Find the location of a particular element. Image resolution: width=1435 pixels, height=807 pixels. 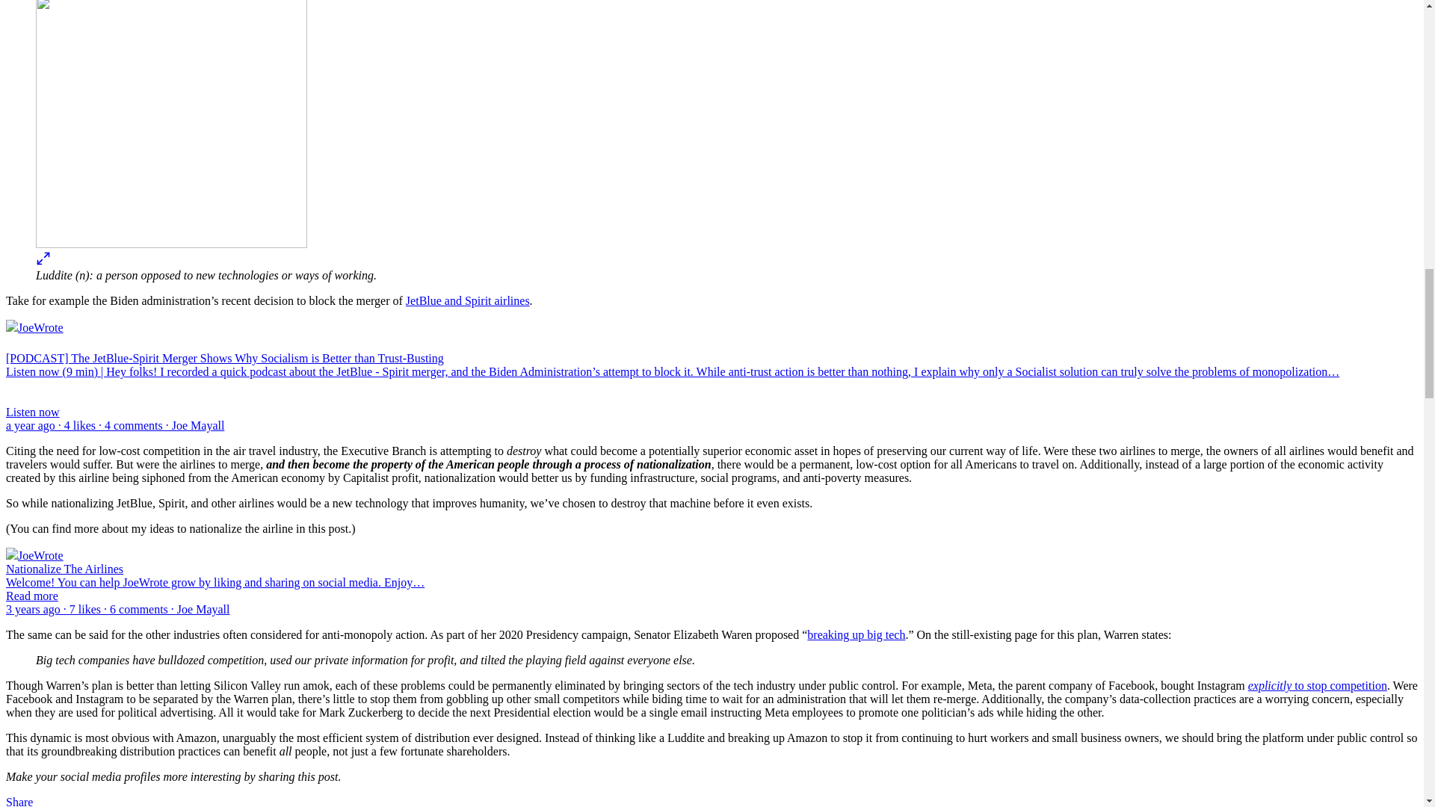

explicitly is located at coordinates (1271, 685).